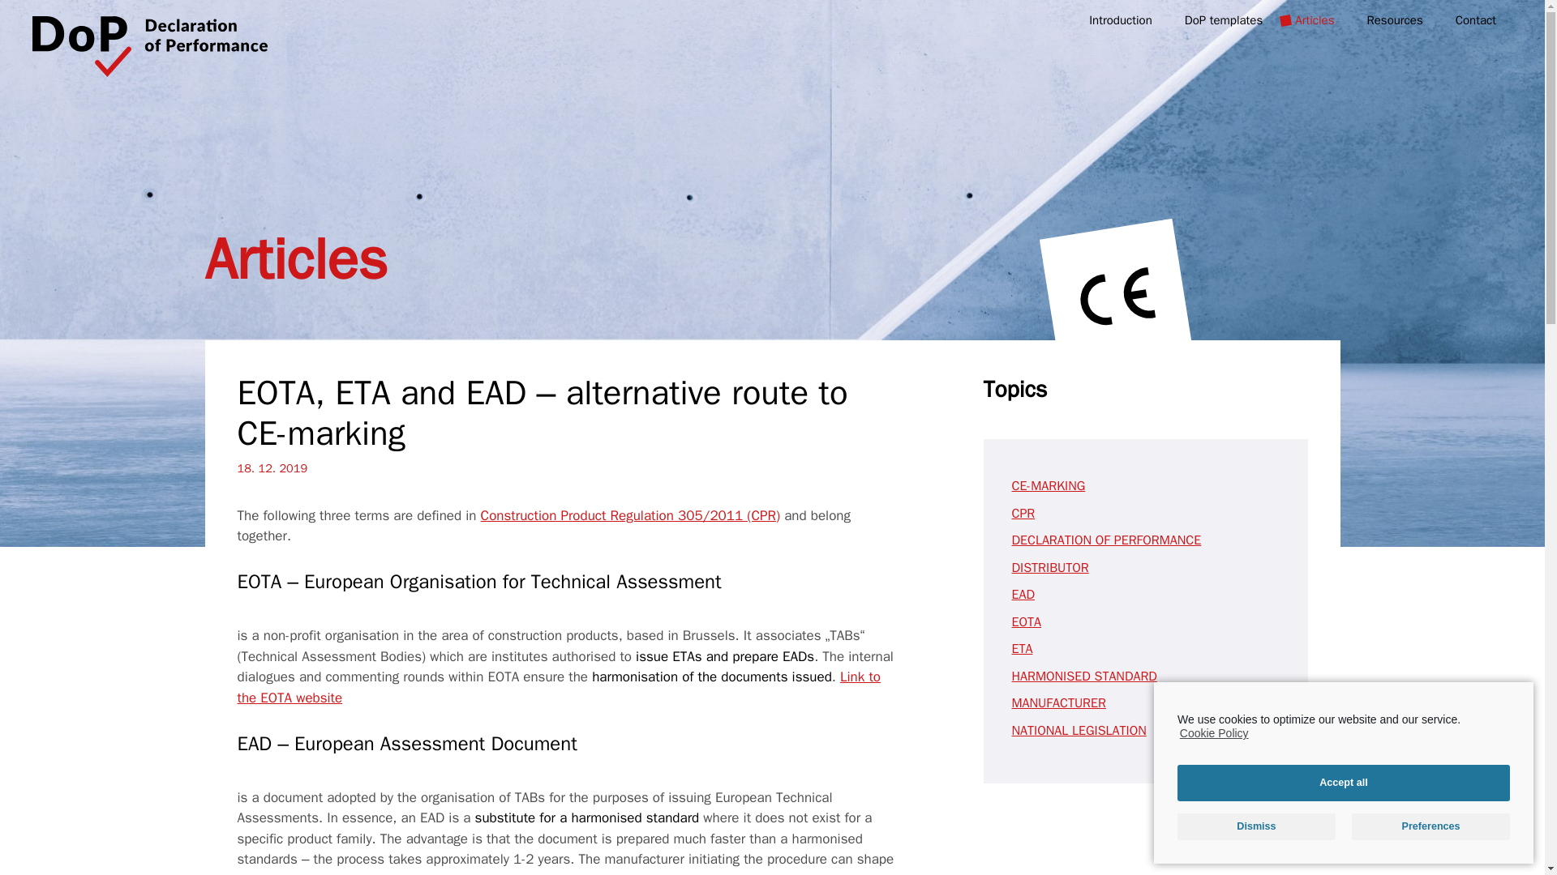  What do you see at coordinates (1023, 514) in the screenshot?
I see `11 topics` at bounding box center [1023, 514].